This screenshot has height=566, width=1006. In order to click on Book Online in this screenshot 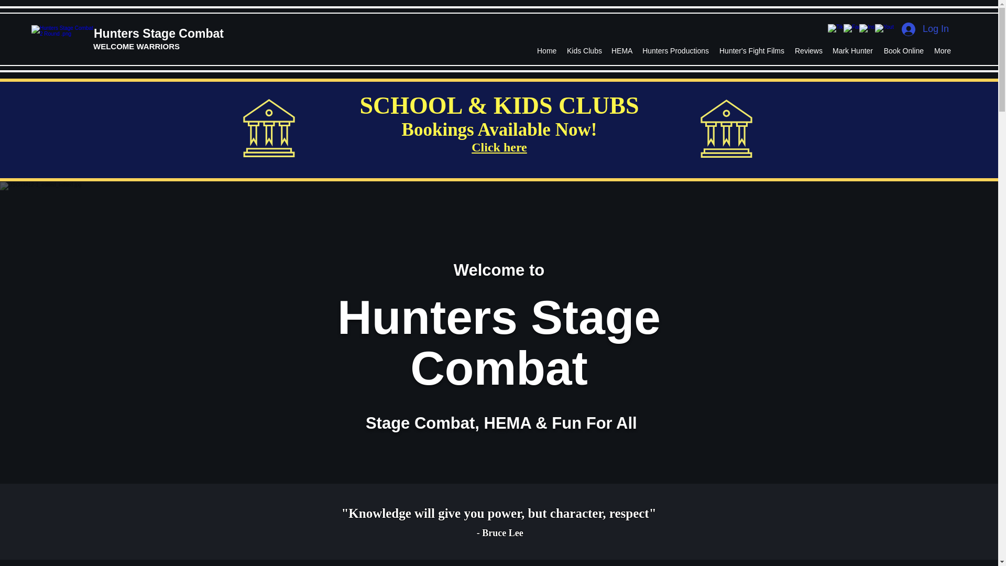, I will do `click(903, 51)`.